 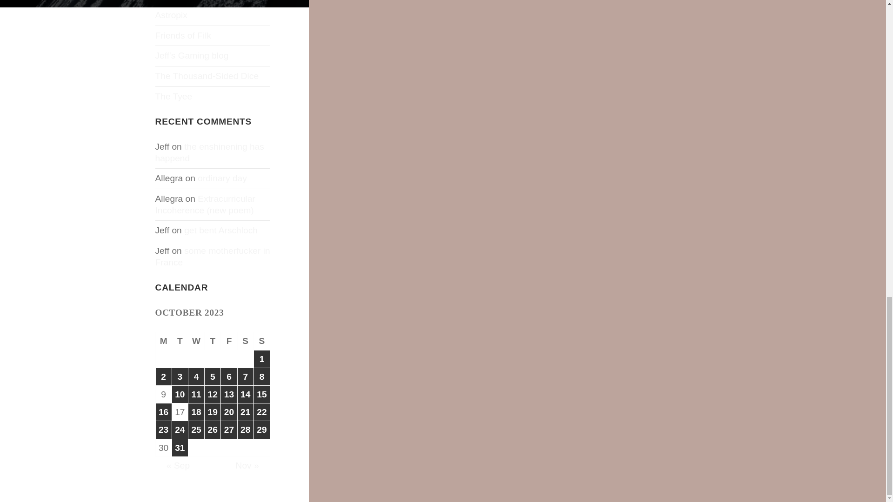 I want to click on 13, so click(x=228, y=394).